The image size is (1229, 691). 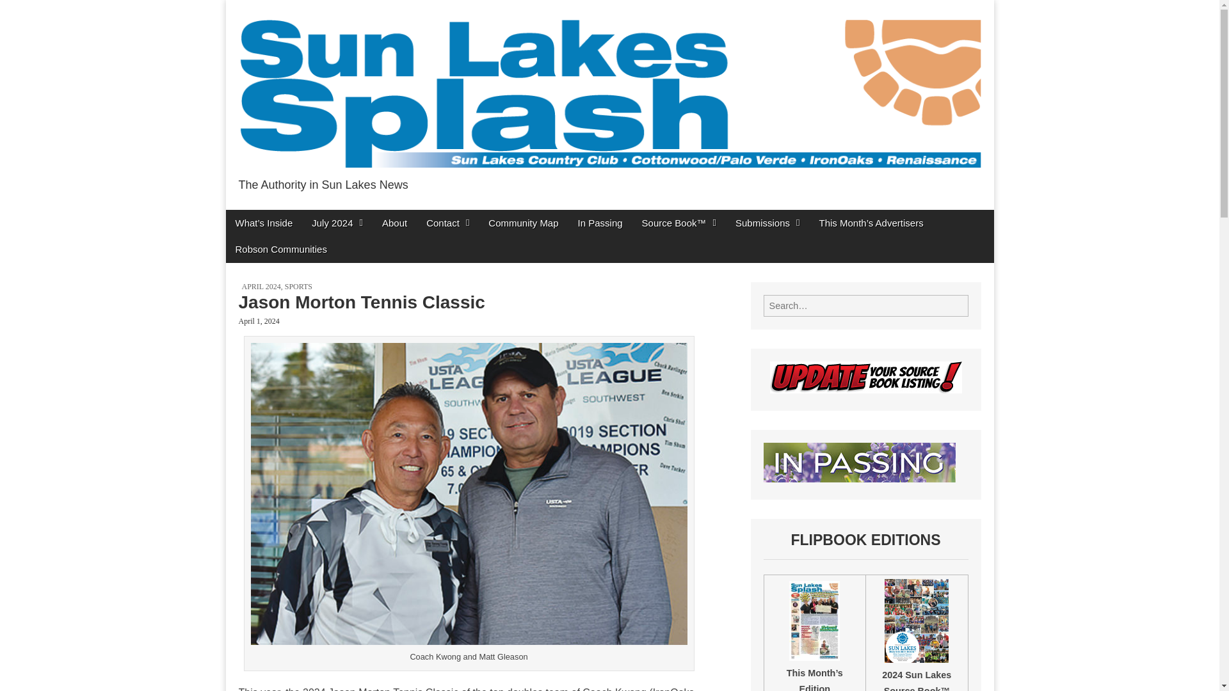 What do you see at coordinates (257, 218) in the screenshot?
I see `Skip to content` at bounding box center [257, 218].